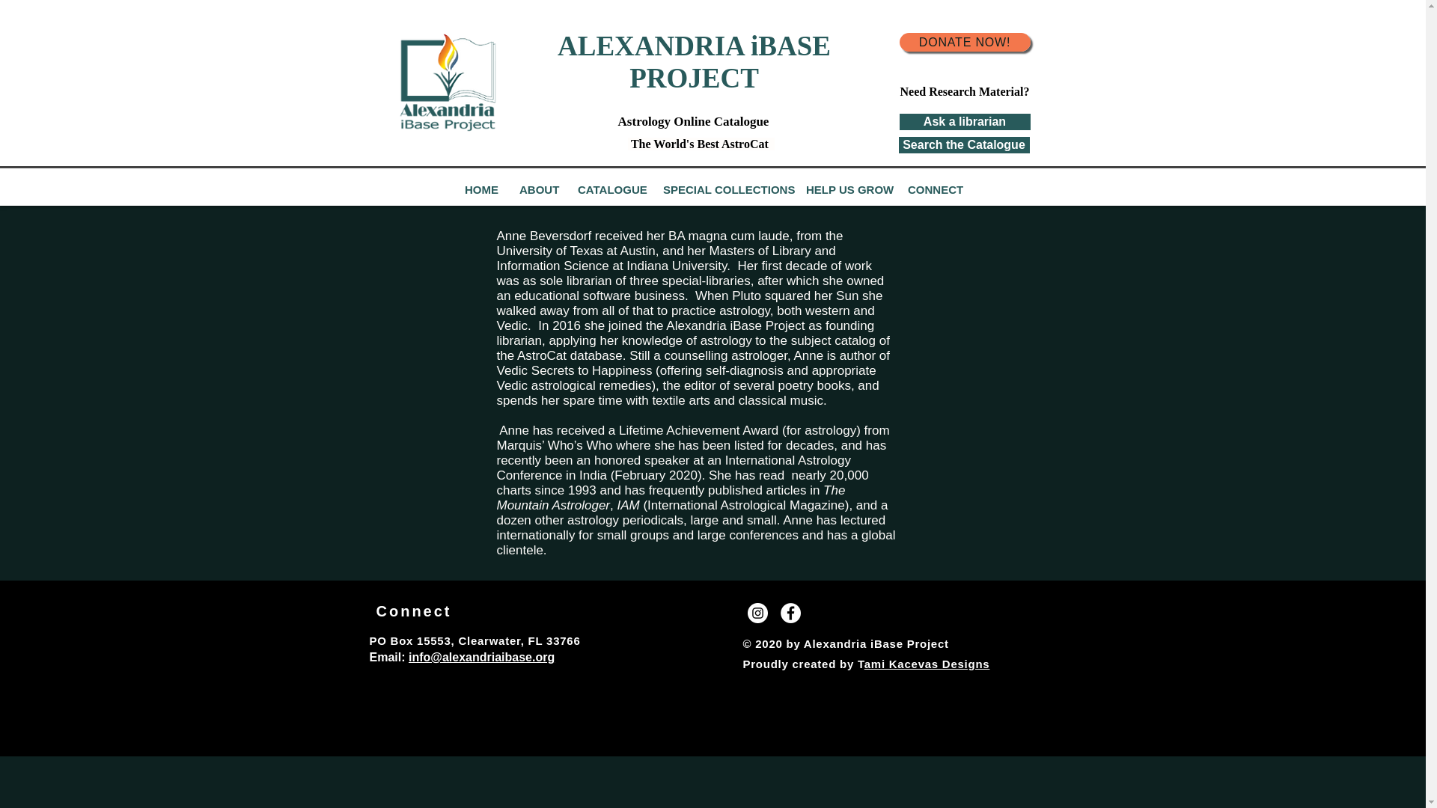 The width and height of the screenshot is (1437, 808). I want to click on HELP US GROW, so click(846, 190).